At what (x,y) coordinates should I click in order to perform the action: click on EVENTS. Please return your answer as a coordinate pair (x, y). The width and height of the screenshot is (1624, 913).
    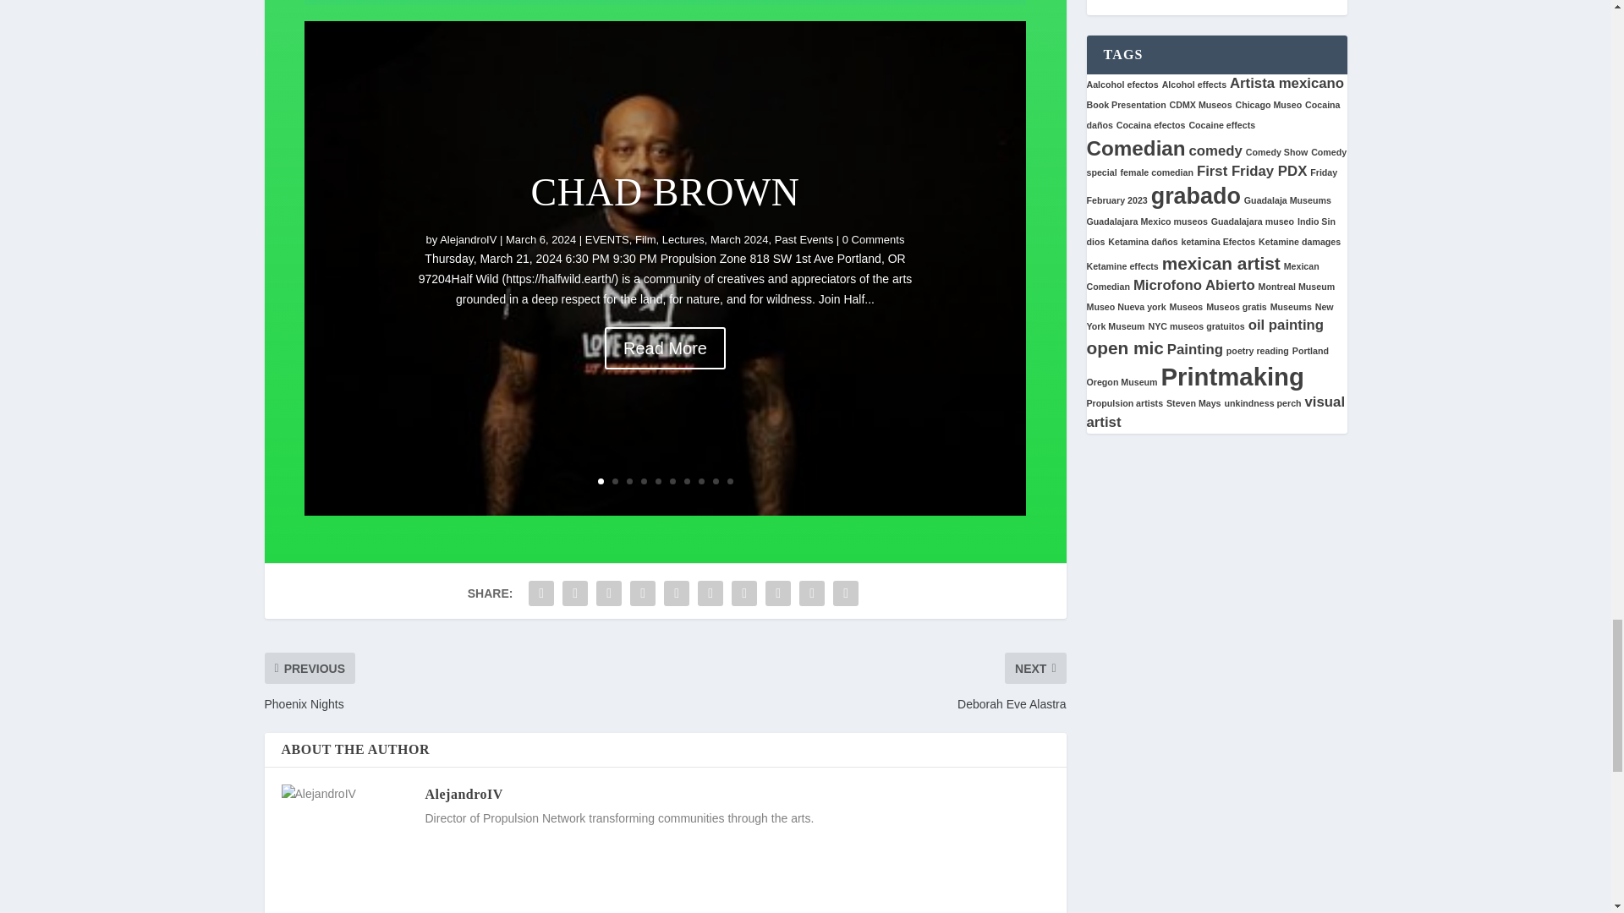
    Looking at the image, I should click on (607, 273).